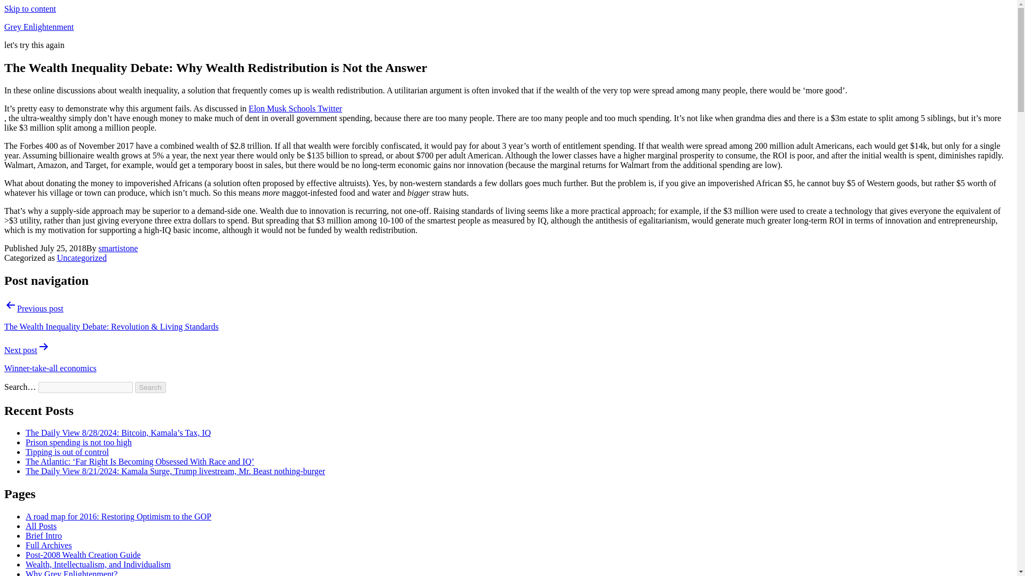 The image size is (1025, 576). What do you see at coordinates (44, 535) in the screenshot?
I see `Brief Intro` at bounding box center [44, 535].